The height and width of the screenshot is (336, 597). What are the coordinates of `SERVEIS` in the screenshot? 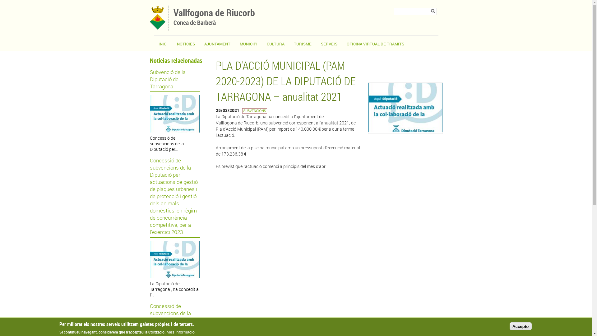 It's located at (329, 44).